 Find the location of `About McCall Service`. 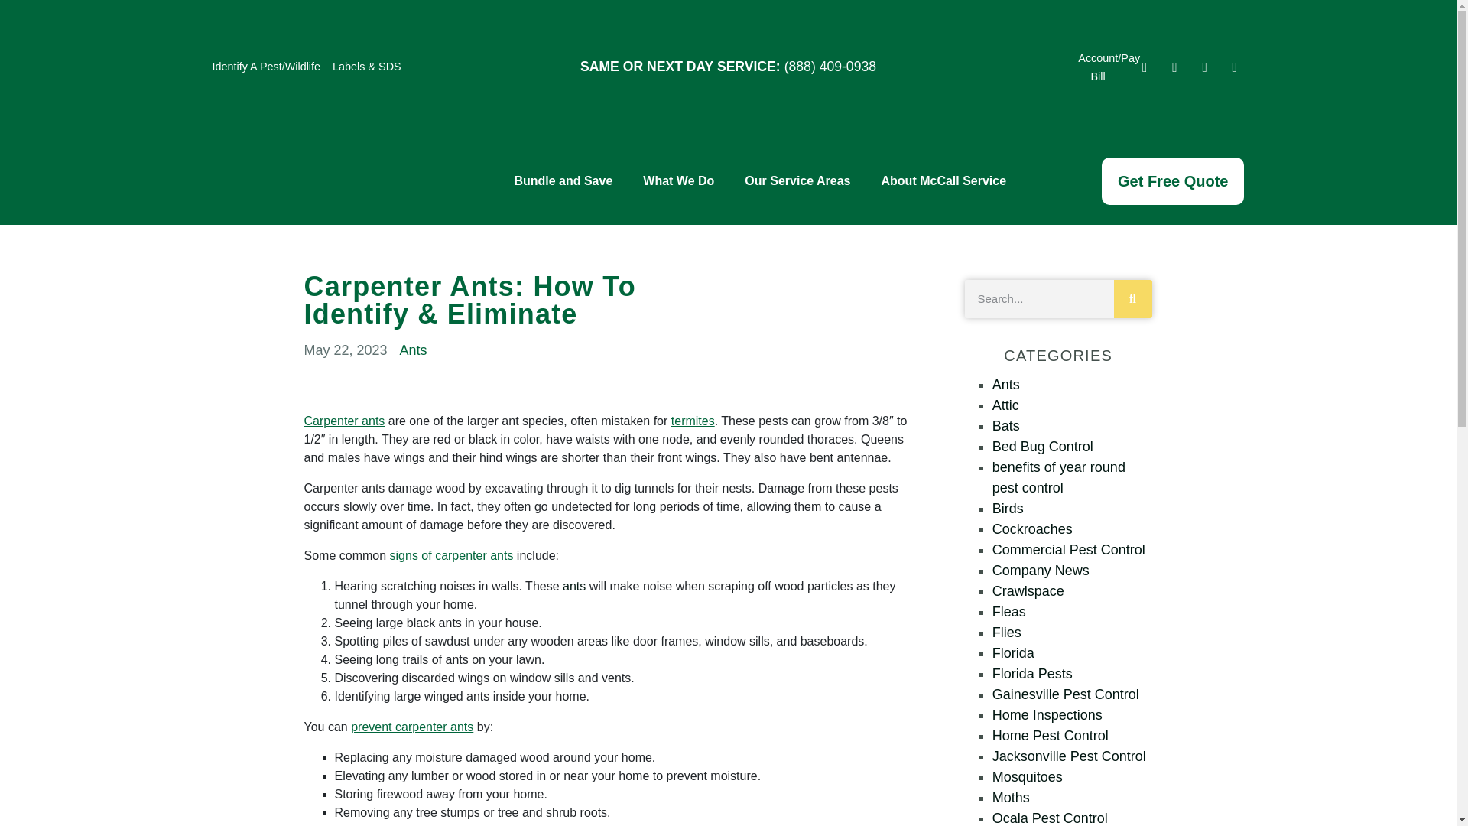

About McCall Service is located at coordinates (943, 180).